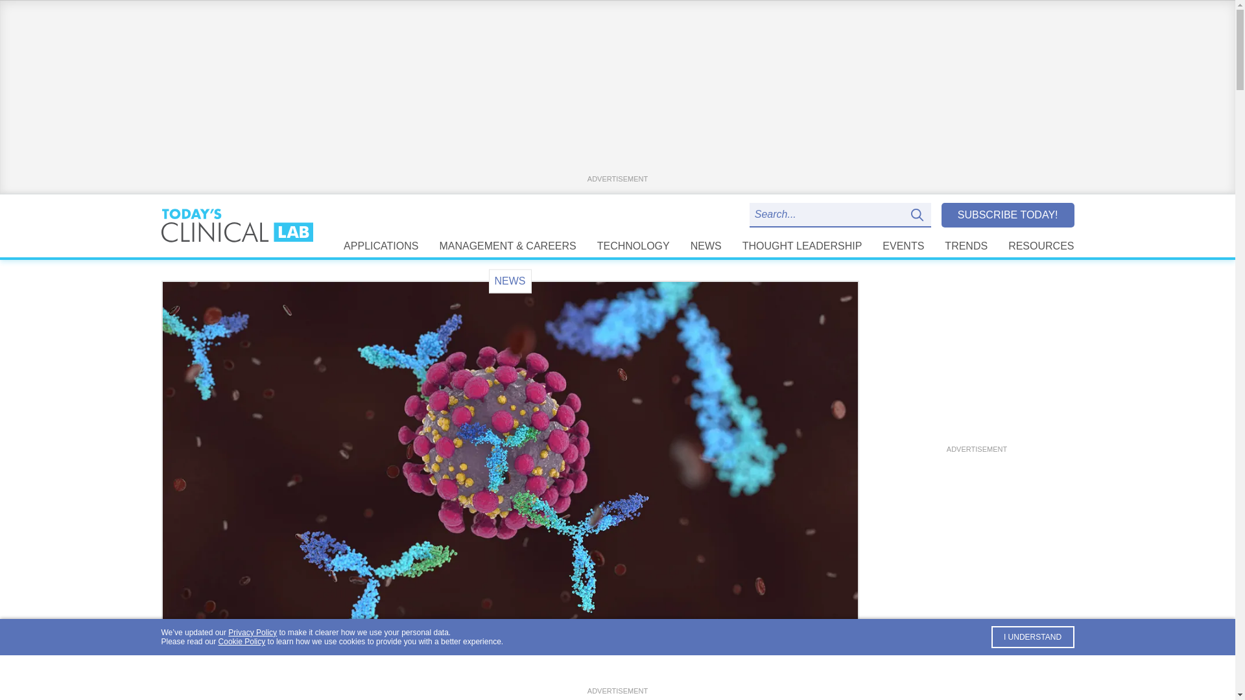 The image size is (1245, 700). What do you see at coordinates (617, 670) in the screenshot?
I see `3rd party ad content` at bounding box center [617, 670].